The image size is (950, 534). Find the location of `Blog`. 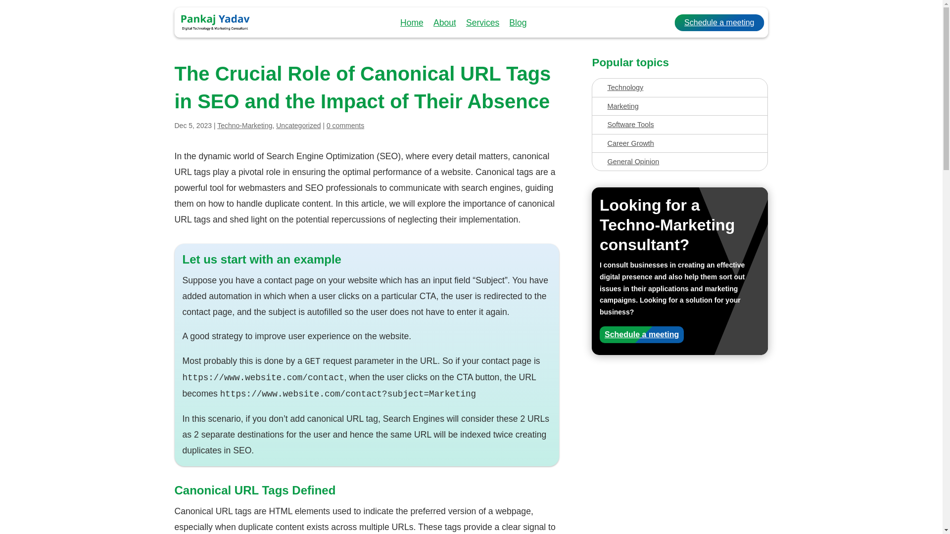

Blog is located at coordinates (518, 23).